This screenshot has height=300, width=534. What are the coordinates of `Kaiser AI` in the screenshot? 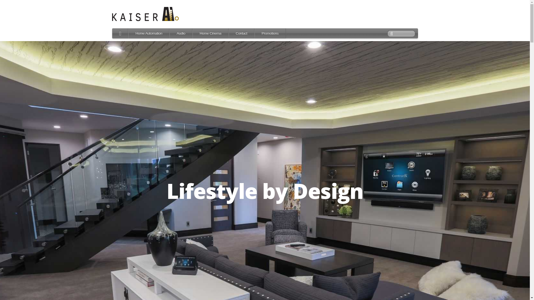 It's located at (145, 14).